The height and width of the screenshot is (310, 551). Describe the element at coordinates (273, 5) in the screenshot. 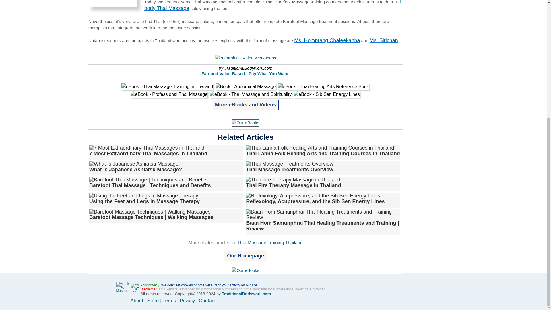

I see `full body Thai Massage` at that location.